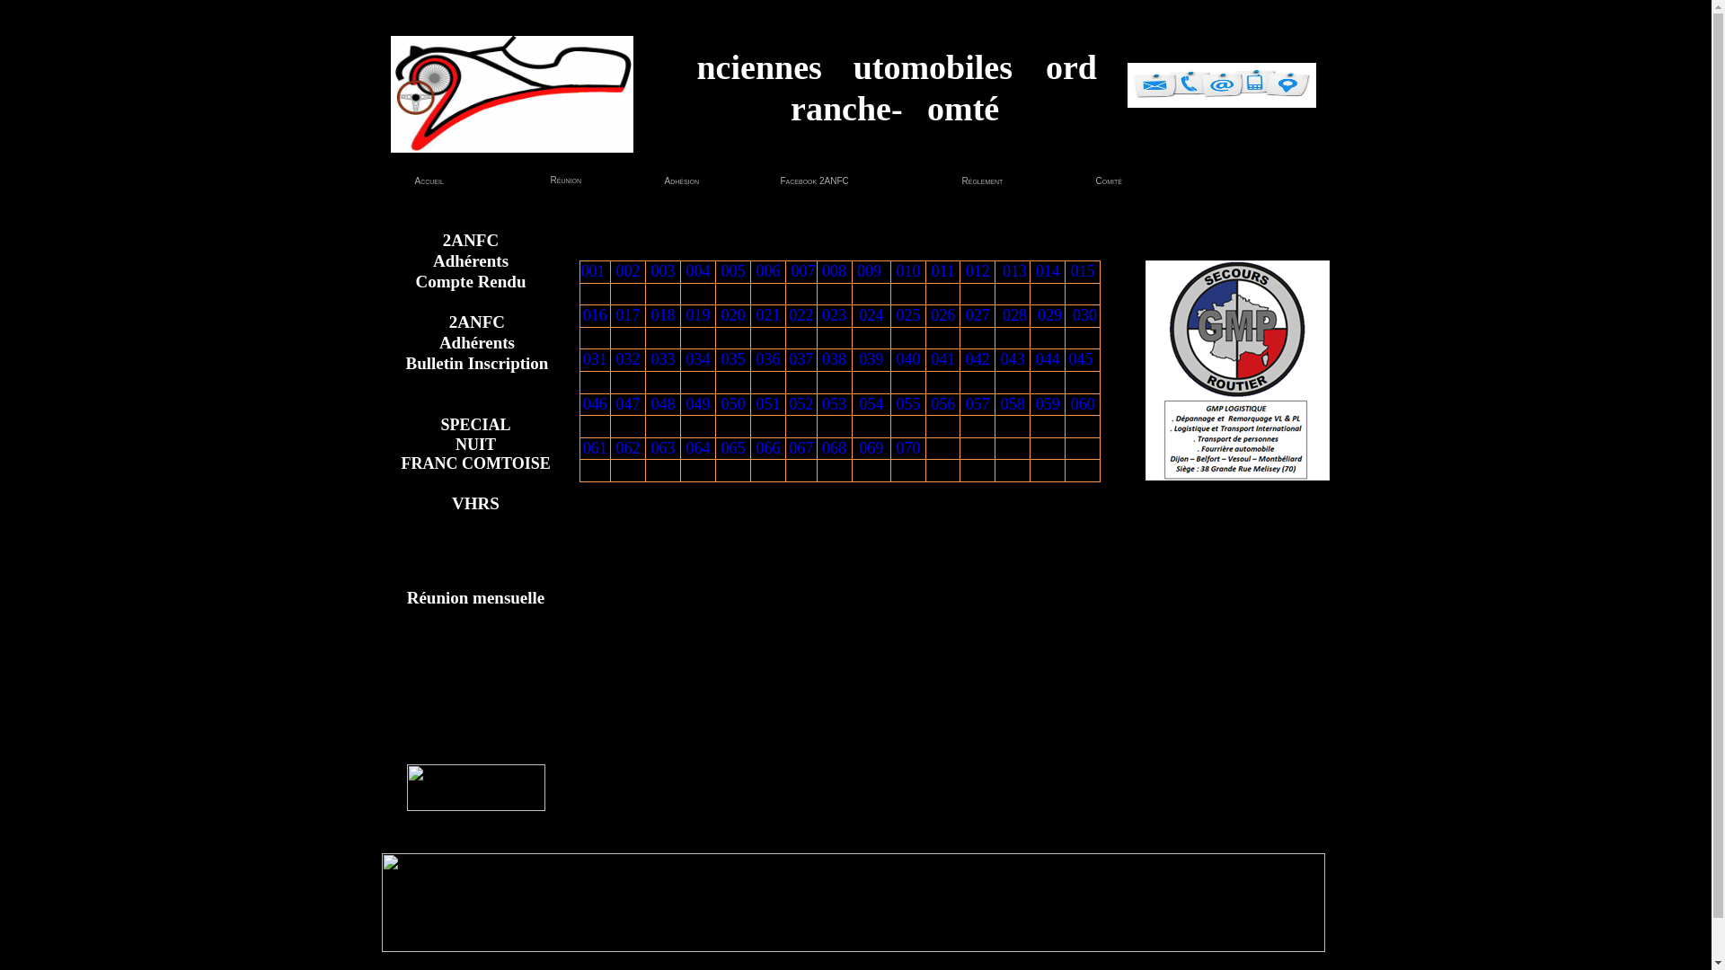 The width and height of the screenshot is (1725, 970). What do you see at coordinates (595, 315) in the screenshot?
I see `016` at bounding box center [595, 315].